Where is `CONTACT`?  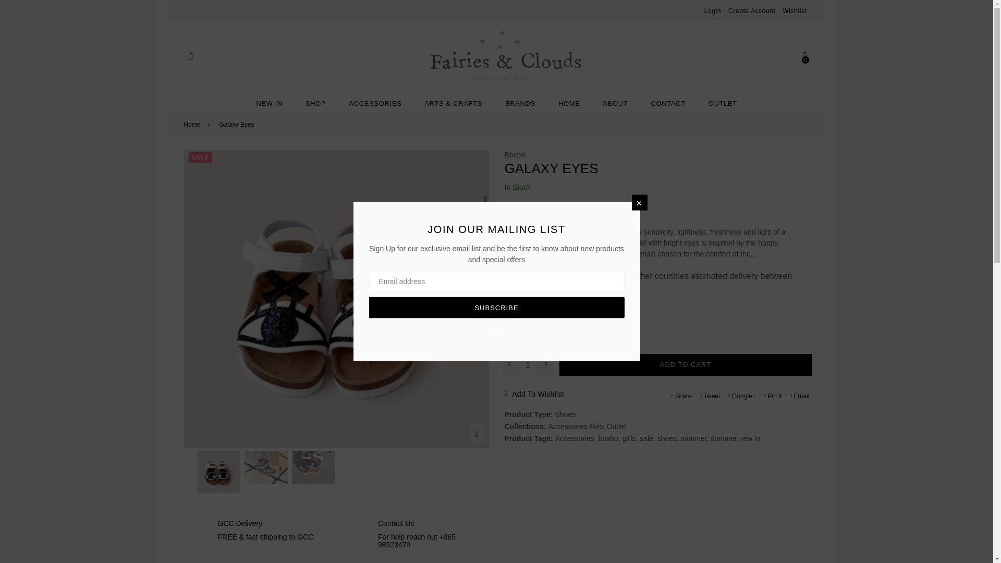 CONTACT is located at coordinates (668, 104).